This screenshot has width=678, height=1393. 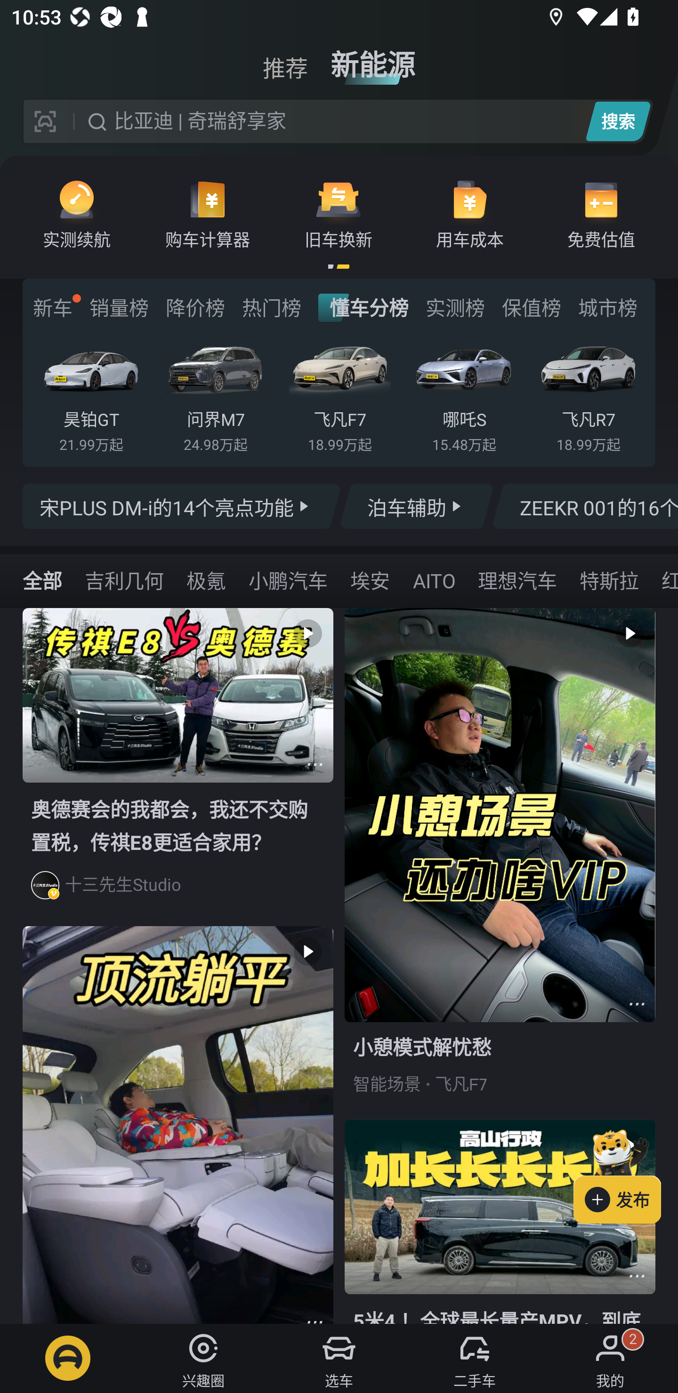 What do you see at coordinates (285, 58) in the screenshot?
I see `推荐` at bounding box center [285, 58].